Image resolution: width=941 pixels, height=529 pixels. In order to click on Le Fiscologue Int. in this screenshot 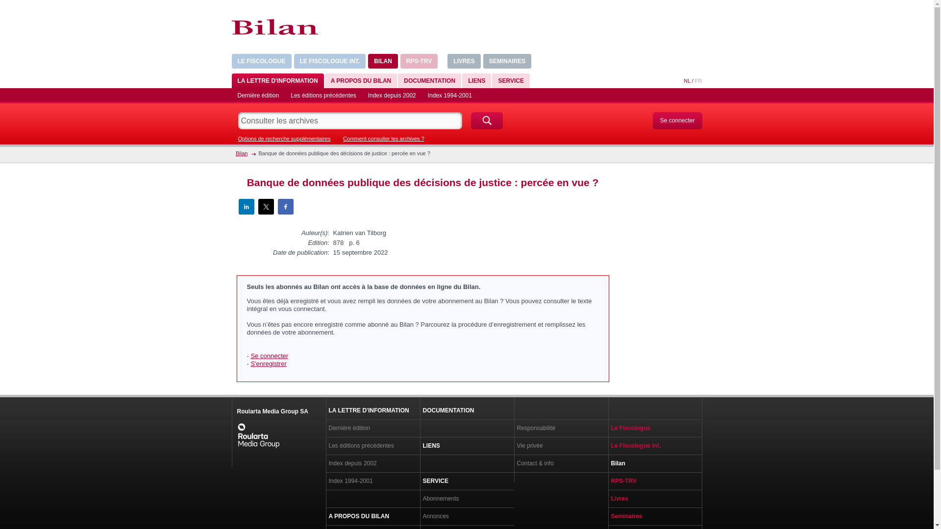, I will do `click(655, 446)`.